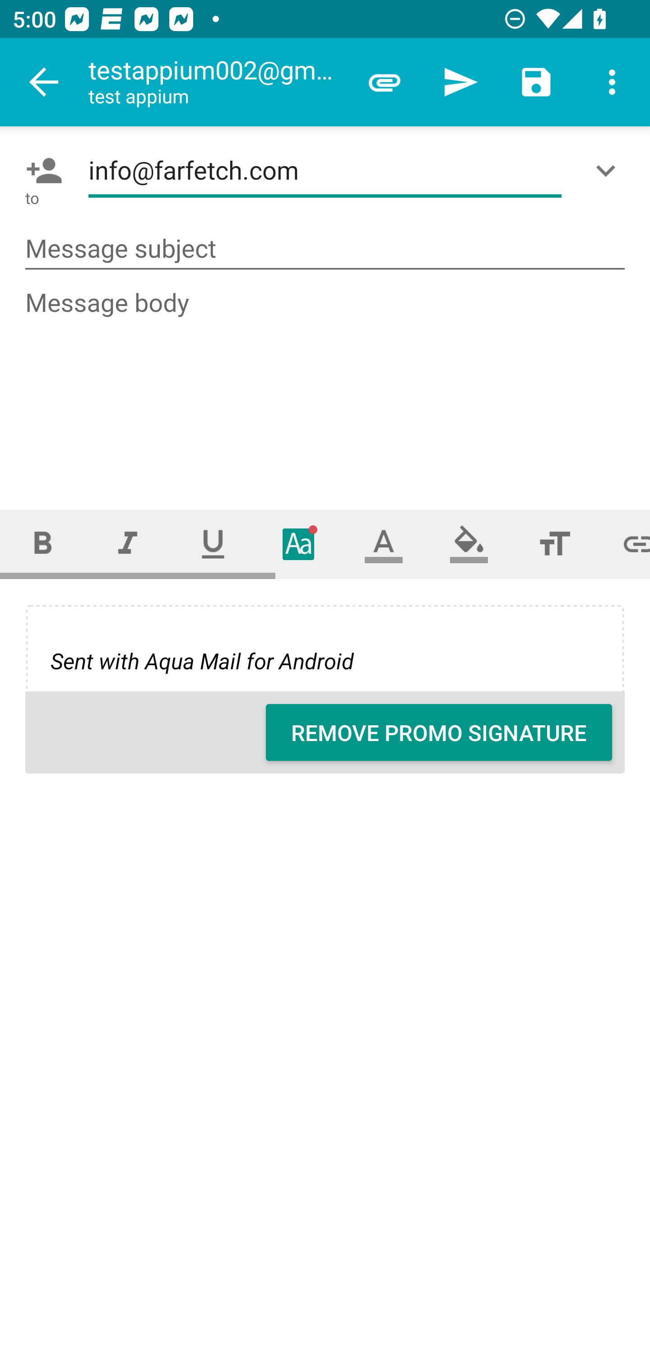  What do you see at coordinates (299, 543) in the screenshot?
I see `Typeface (font)` at bounding box center [299, 543].